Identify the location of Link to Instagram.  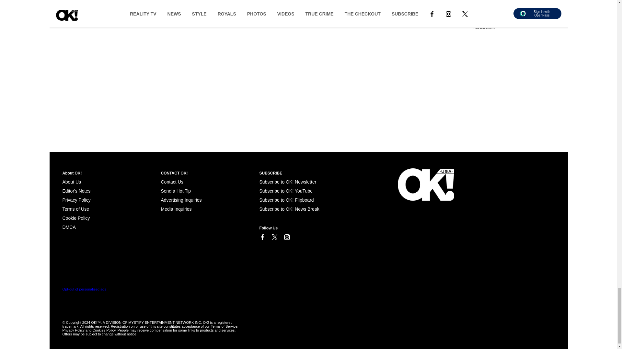
(286, 237).